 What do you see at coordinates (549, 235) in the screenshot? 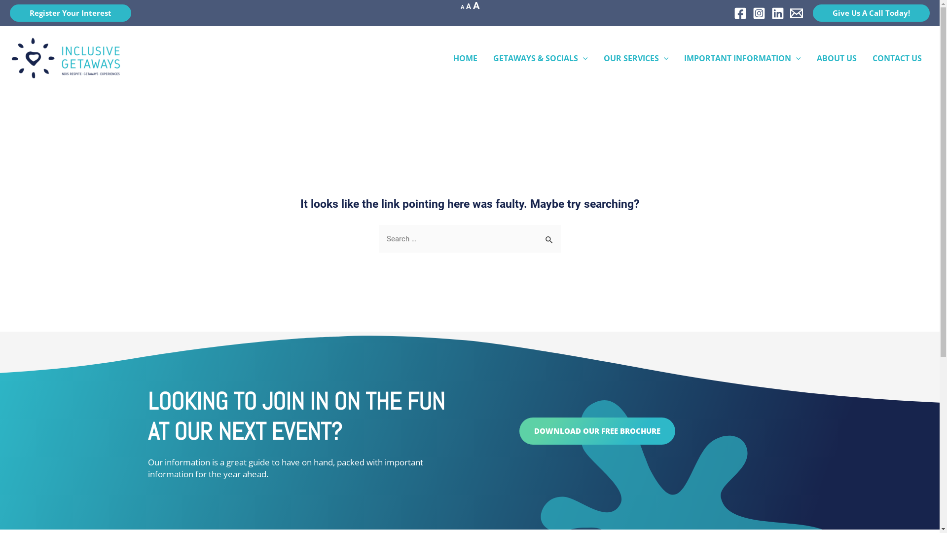
I see `Search` at bounding box center [549, 235].